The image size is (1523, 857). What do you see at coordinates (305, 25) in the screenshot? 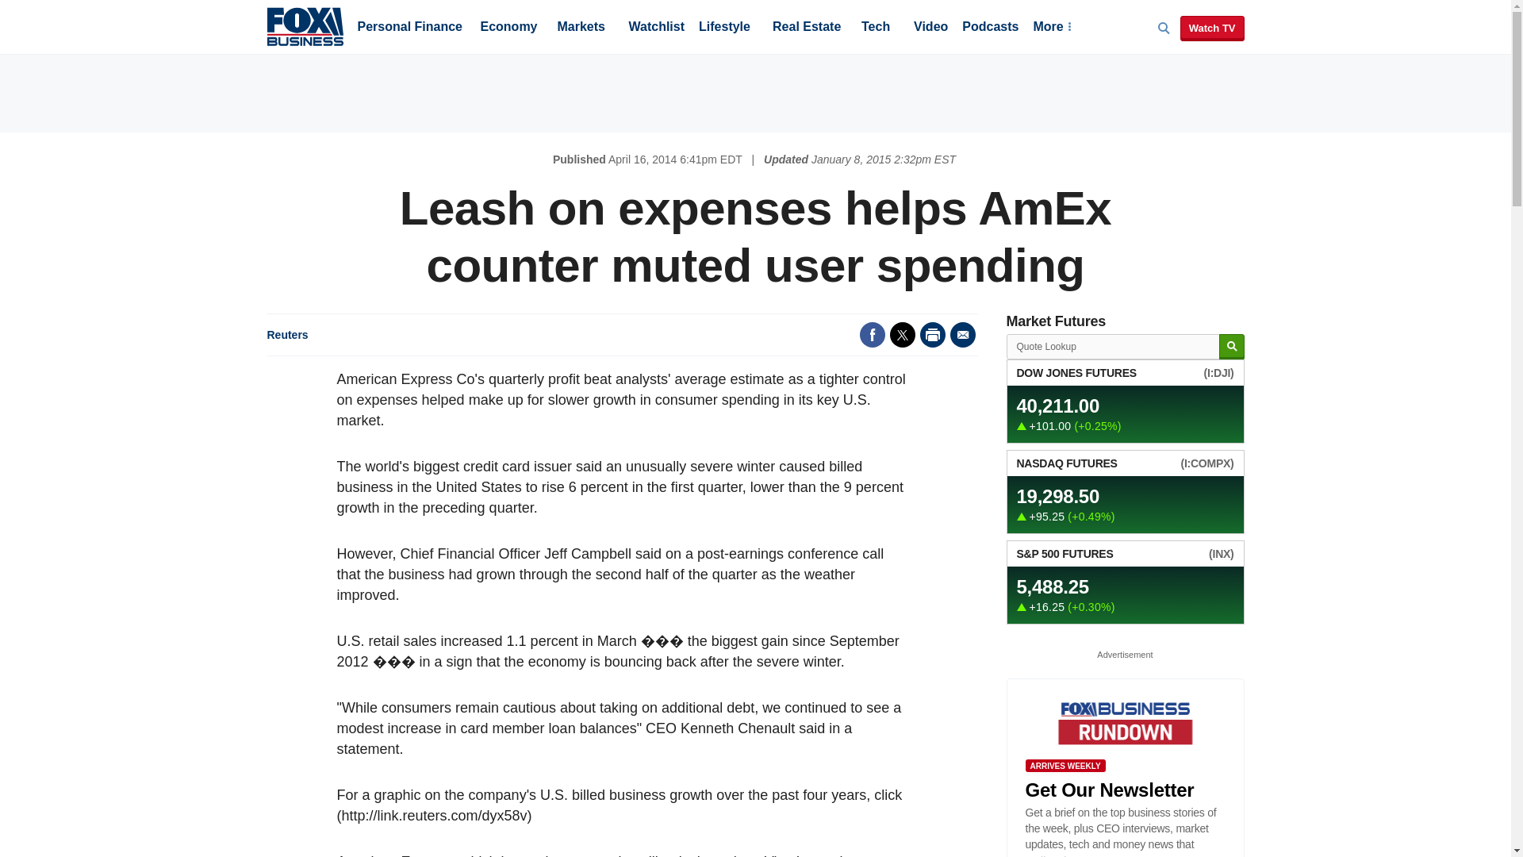
I see `Fox Business` at bounding box center [305, 25].